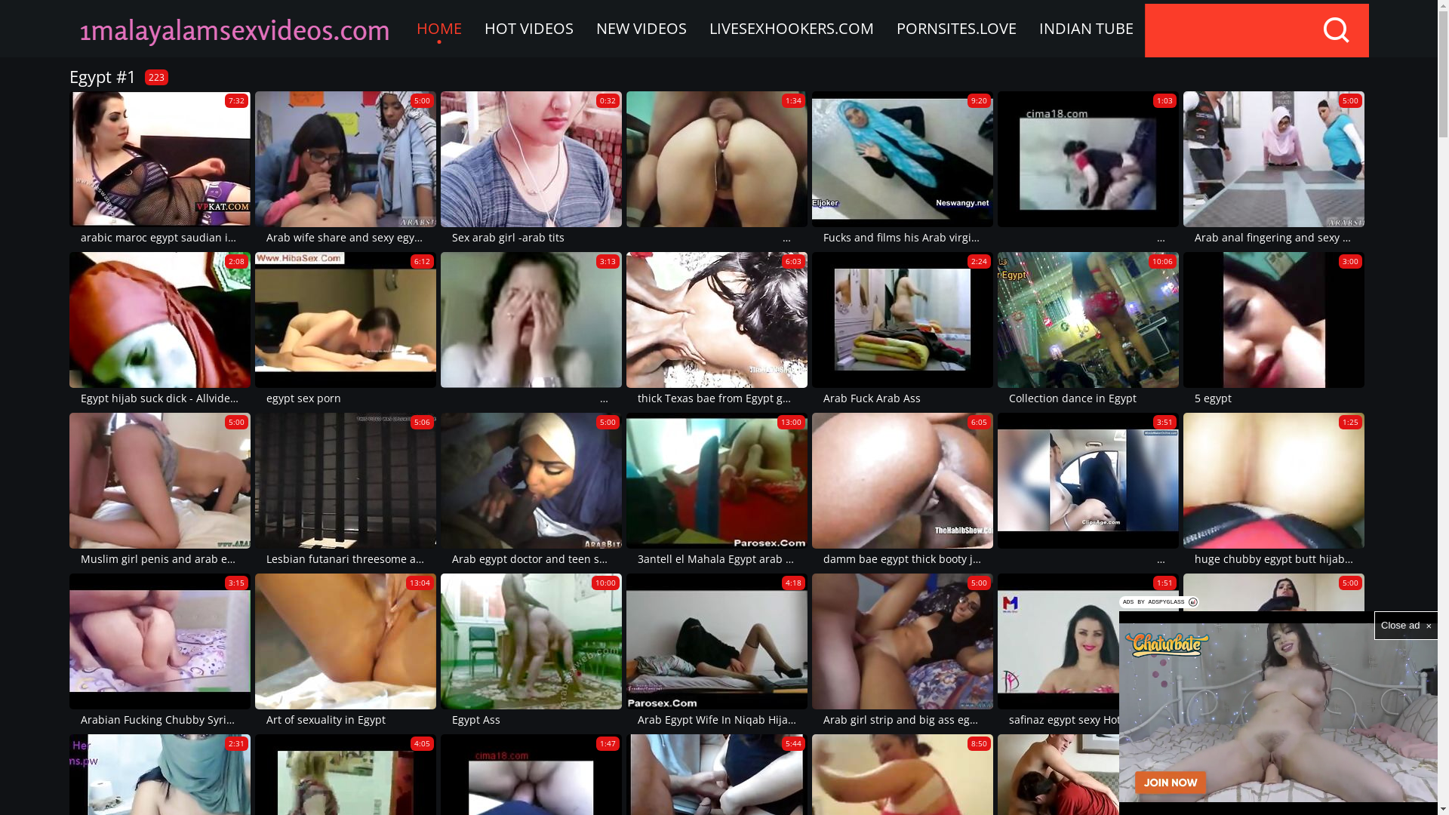  I want to click on 3:00
5 egypt, so click(1274, 331).